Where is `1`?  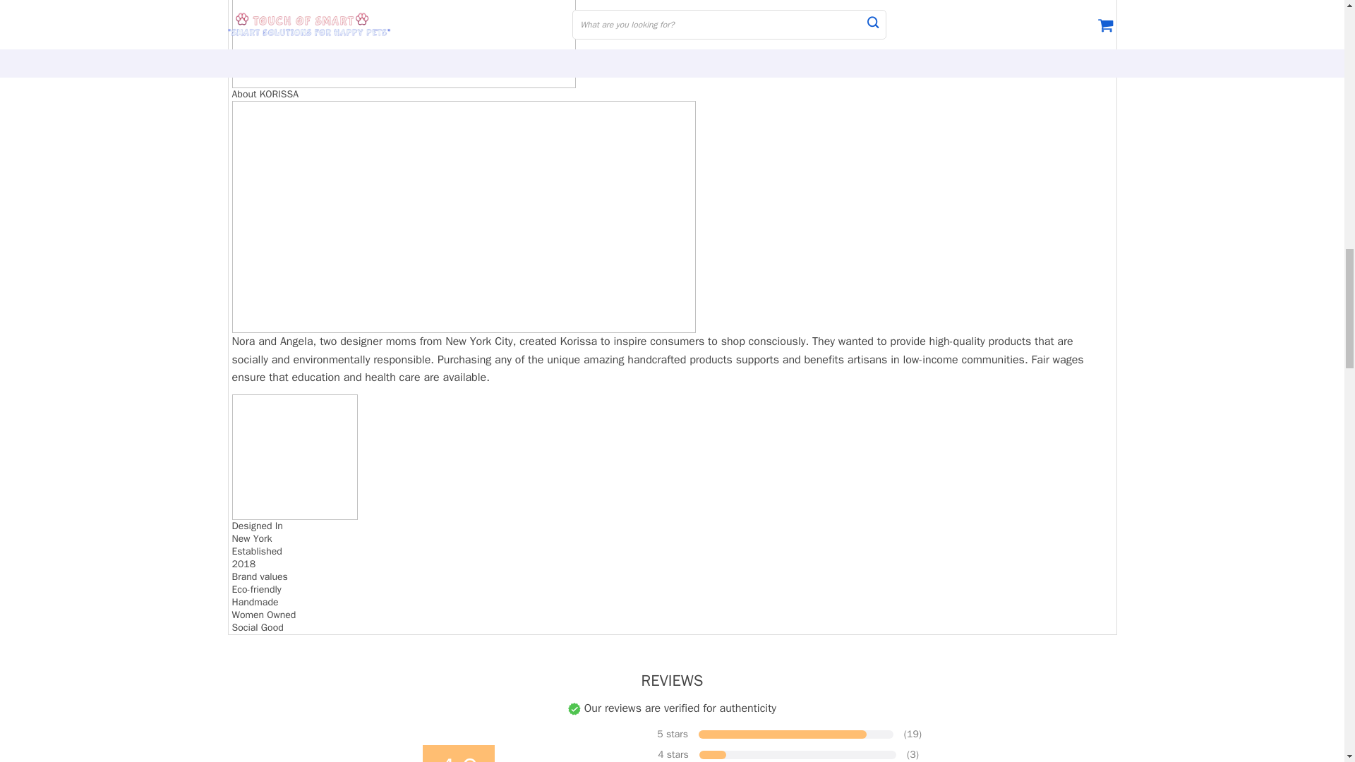
1 is located at coordinates (294, 457).